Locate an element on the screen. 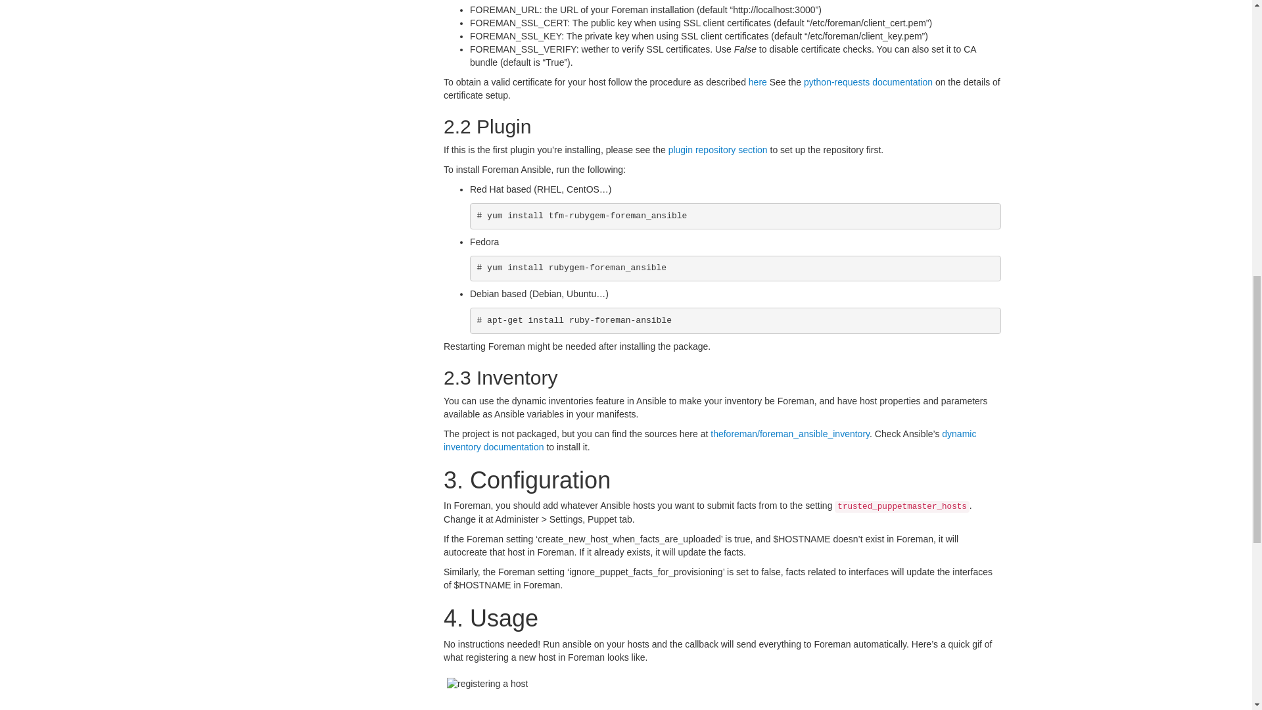  dynamic inventory documentation is located at coordinates (710, 440).